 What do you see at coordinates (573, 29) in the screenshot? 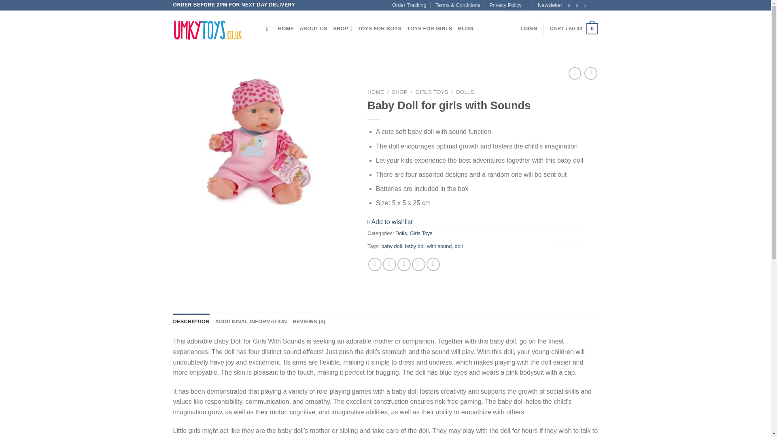
I see `Cart` at bounding box center [573, 29].